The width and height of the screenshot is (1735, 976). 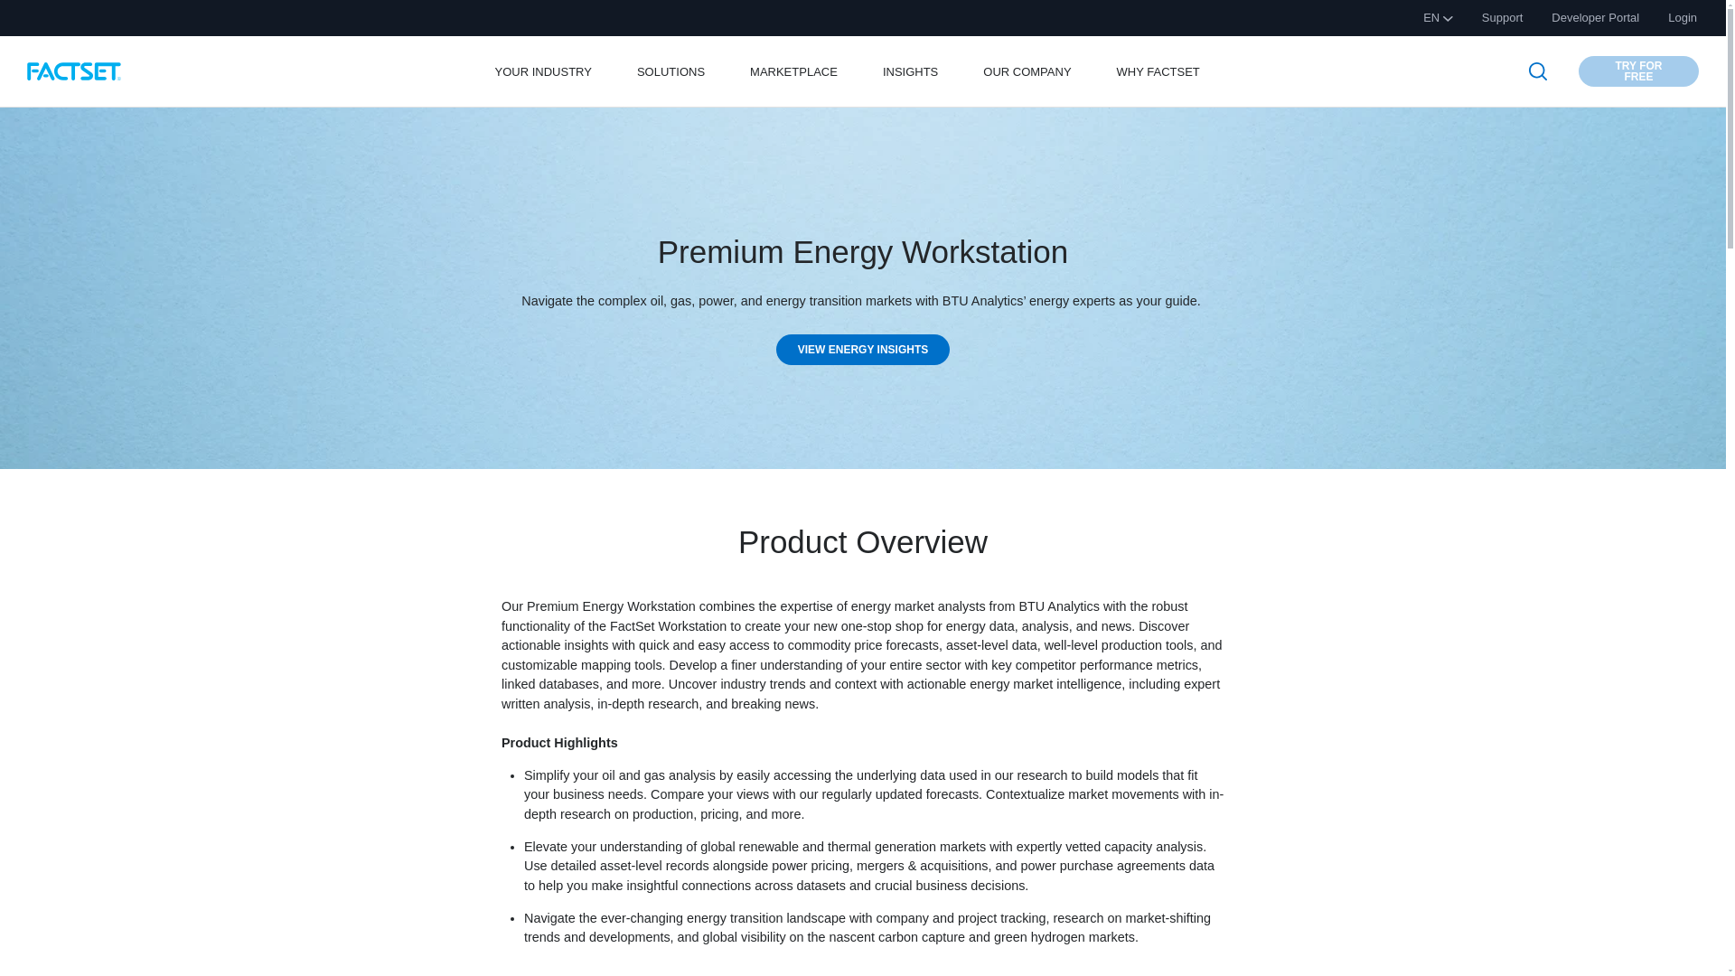 What do you see at coordinates (1158, 70) in the screenshot?
I see `WHY FACTSET` at bounding box center [1158, 70].